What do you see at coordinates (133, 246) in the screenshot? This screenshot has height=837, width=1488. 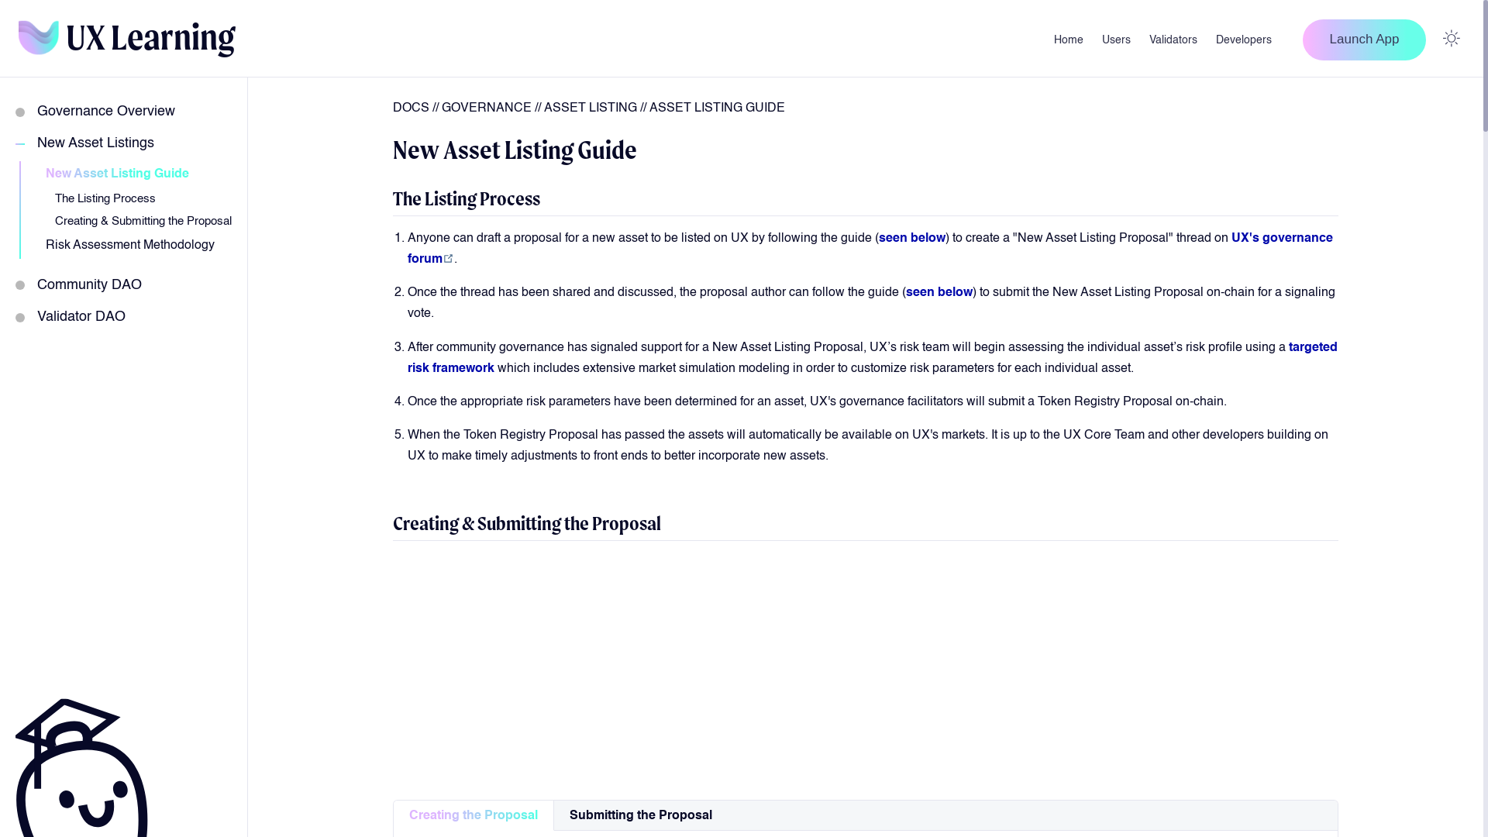 I see `Risk Assessment Methodology` at bounding box center [133, 246].